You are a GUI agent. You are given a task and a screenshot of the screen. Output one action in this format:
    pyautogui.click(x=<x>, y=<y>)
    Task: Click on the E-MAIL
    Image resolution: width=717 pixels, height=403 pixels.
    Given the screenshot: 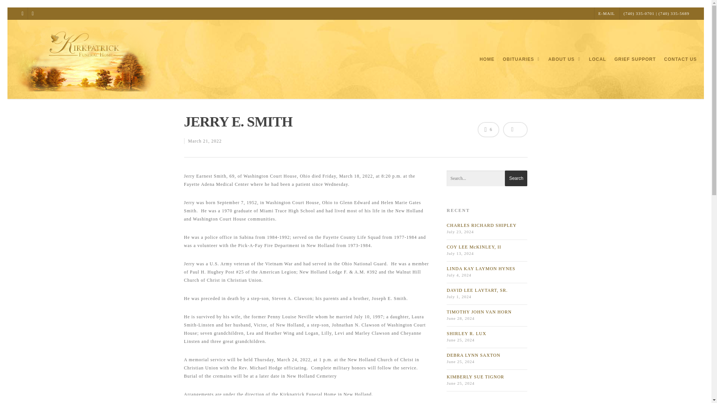 What is the action you would take?
    pyautogui.click(x=606, y=13)
    